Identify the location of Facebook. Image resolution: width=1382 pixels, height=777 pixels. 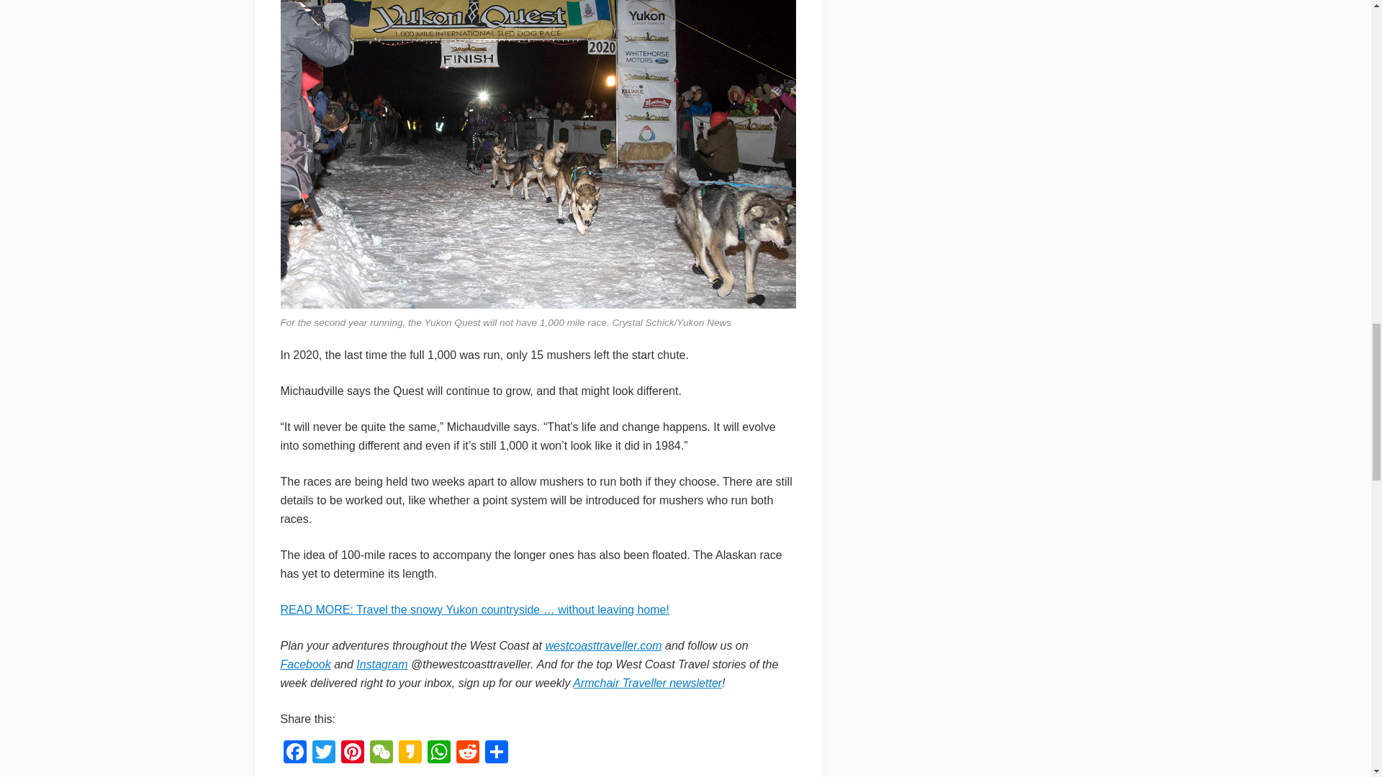
(295, 753).